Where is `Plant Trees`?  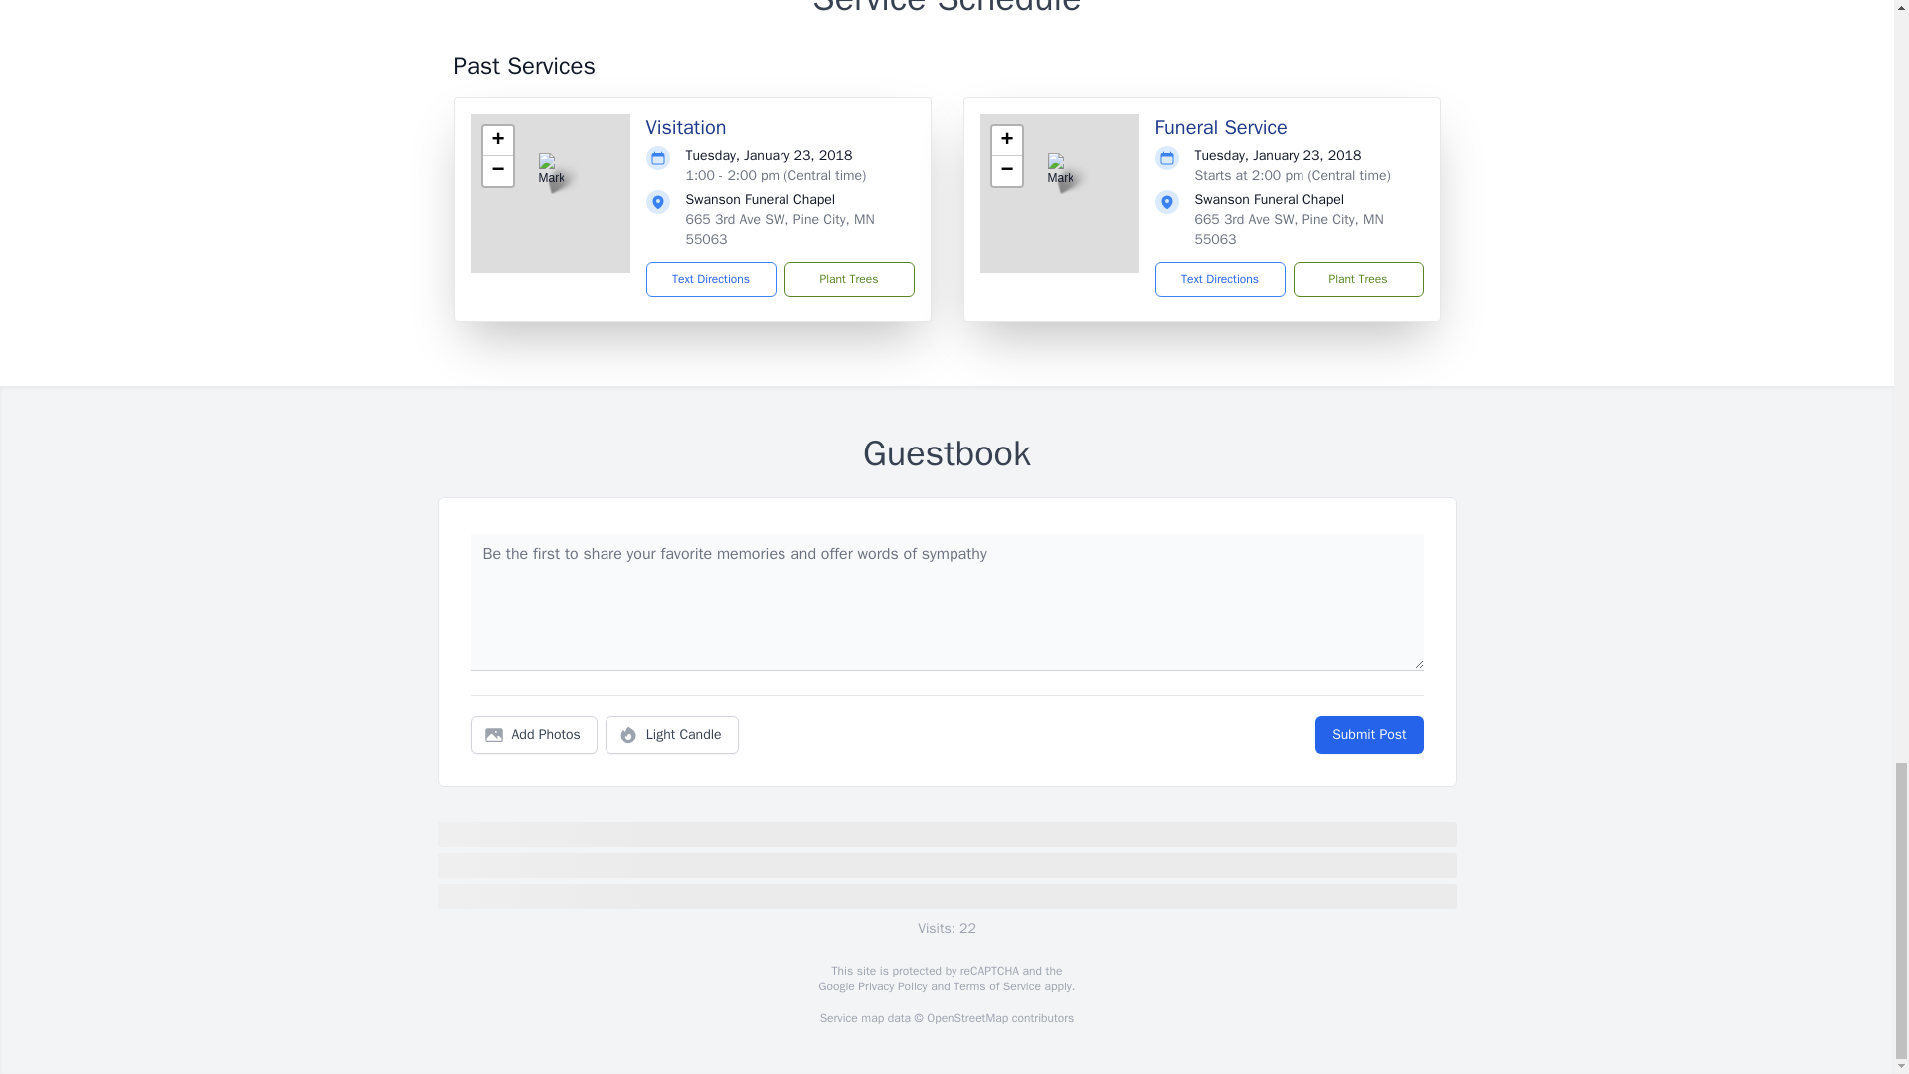
Plant Trees is located at coordinates (848, 279).